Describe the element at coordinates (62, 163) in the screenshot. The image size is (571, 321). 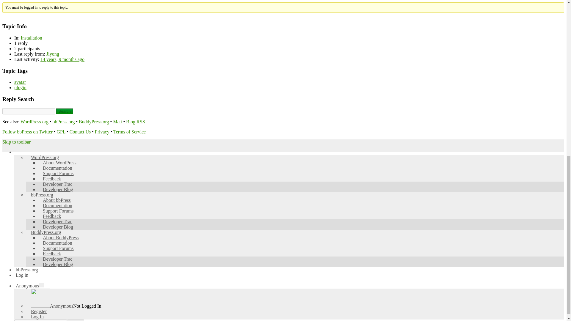
I see `About WordPress` at that location.